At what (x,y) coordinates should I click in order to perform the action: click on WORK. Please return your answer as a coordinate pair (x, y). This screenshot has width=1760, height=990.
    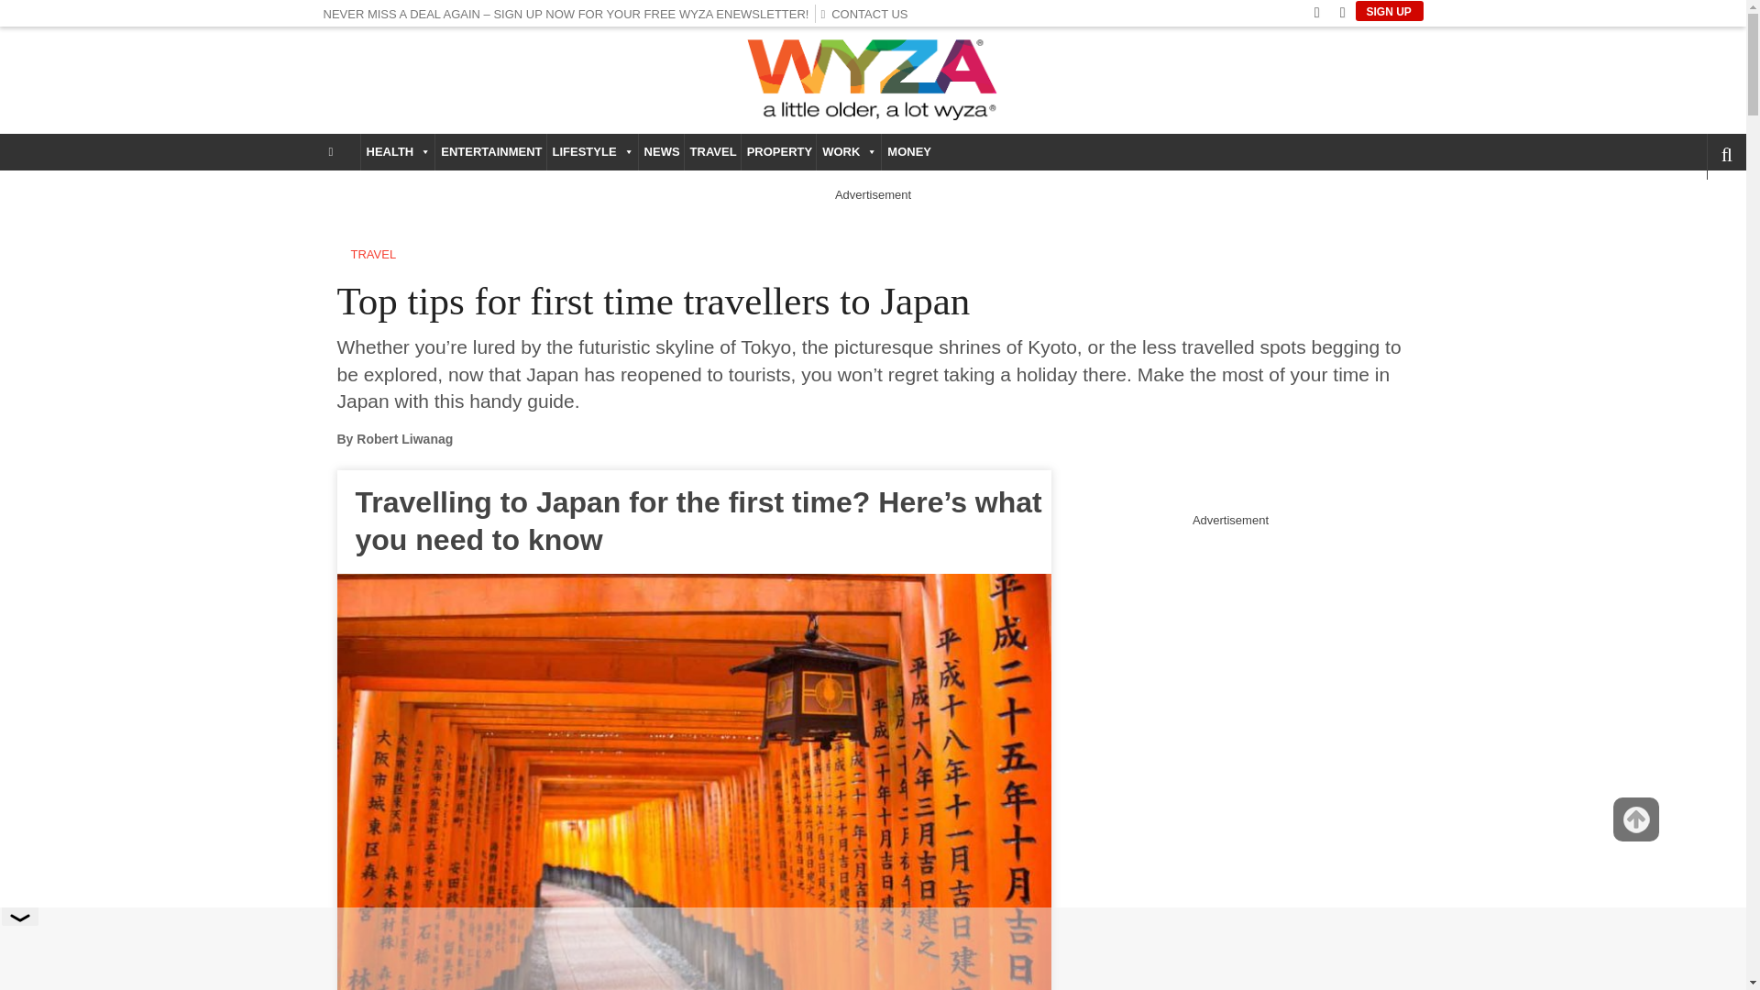
    Looking at the image, I should click on (849, 151).